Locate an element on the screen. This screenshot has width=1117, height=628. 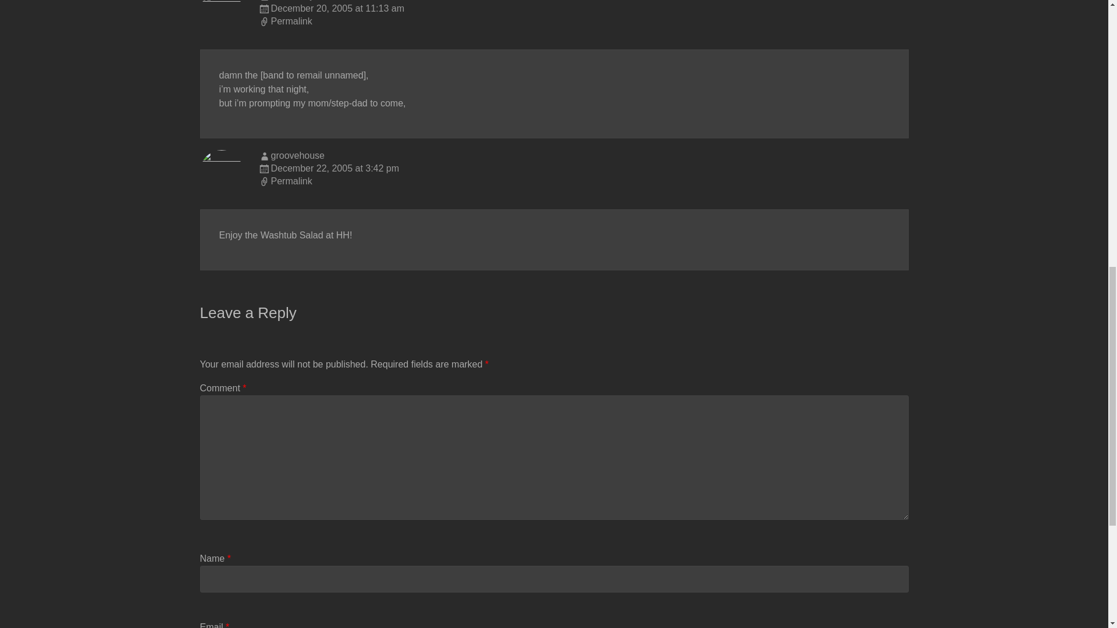
groovehouse is located at coordinates (298, 156).